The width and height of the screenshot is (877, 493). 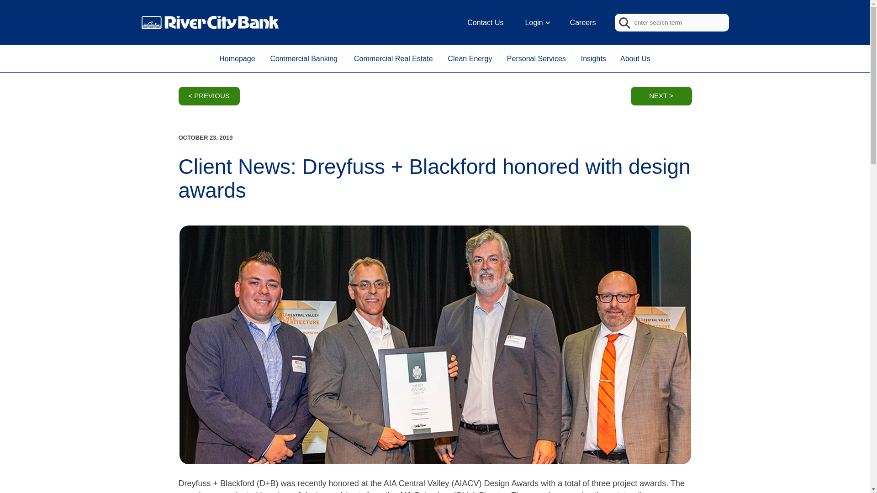 What do you see at coordinates (623, 22) in the screenshot?
I see `Submit Search` at bounding box center [623, 22].